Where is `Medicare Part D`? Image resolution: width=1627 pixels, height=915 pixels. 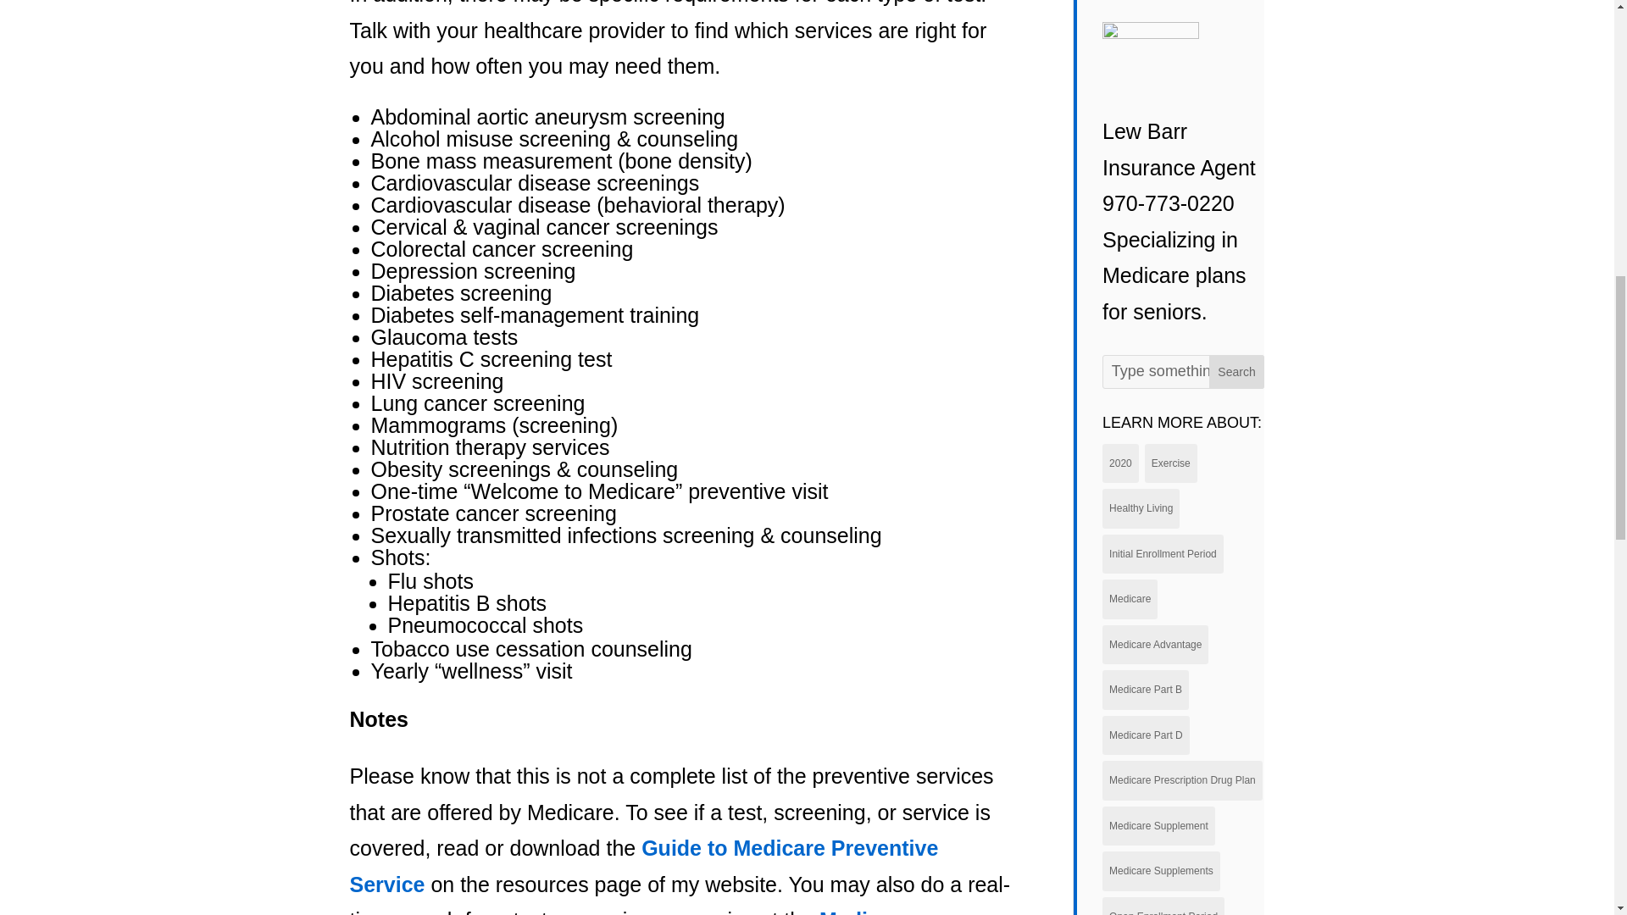 Medicare Part D is located at coordinates (1146, 735).